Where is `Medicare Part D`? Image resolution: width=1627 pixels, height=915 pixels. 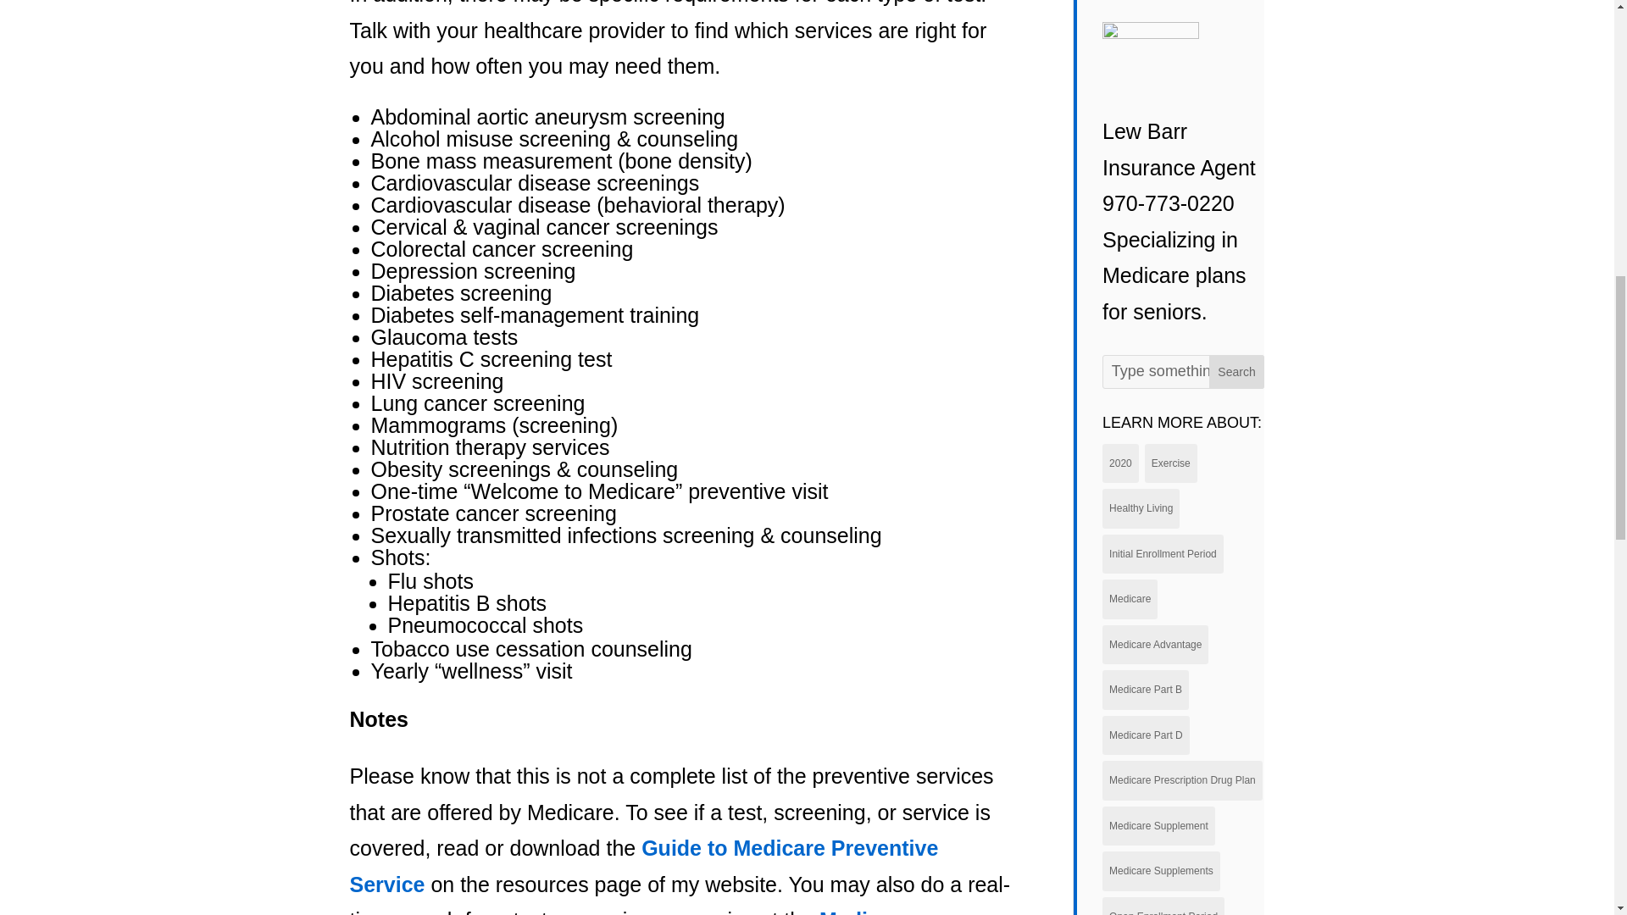 Medicare Part D is located at coordinates (1146, 735).